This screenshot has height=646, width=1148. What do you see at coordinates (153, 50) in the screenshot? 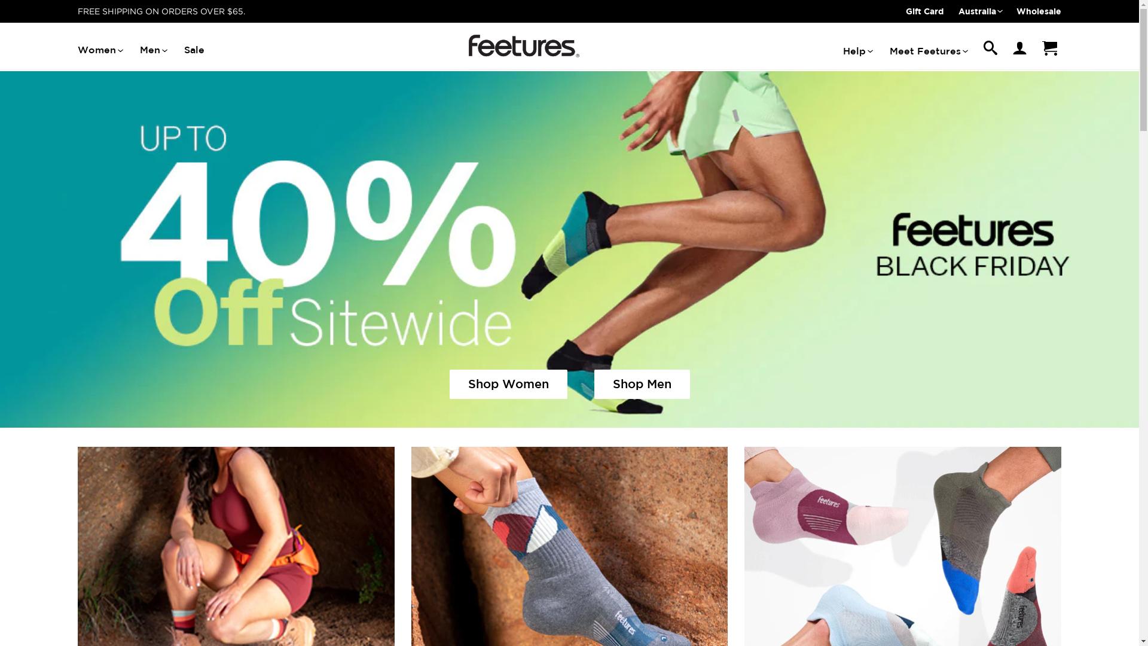
I see `Men` at bounding box center [153, 50].